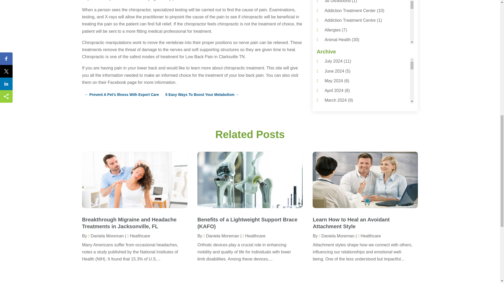 This screenshot has height=283, width=504. Describe the element at coordinates (350, 10) in the screenshot. I see `Addiction Treatment Center` at that location.